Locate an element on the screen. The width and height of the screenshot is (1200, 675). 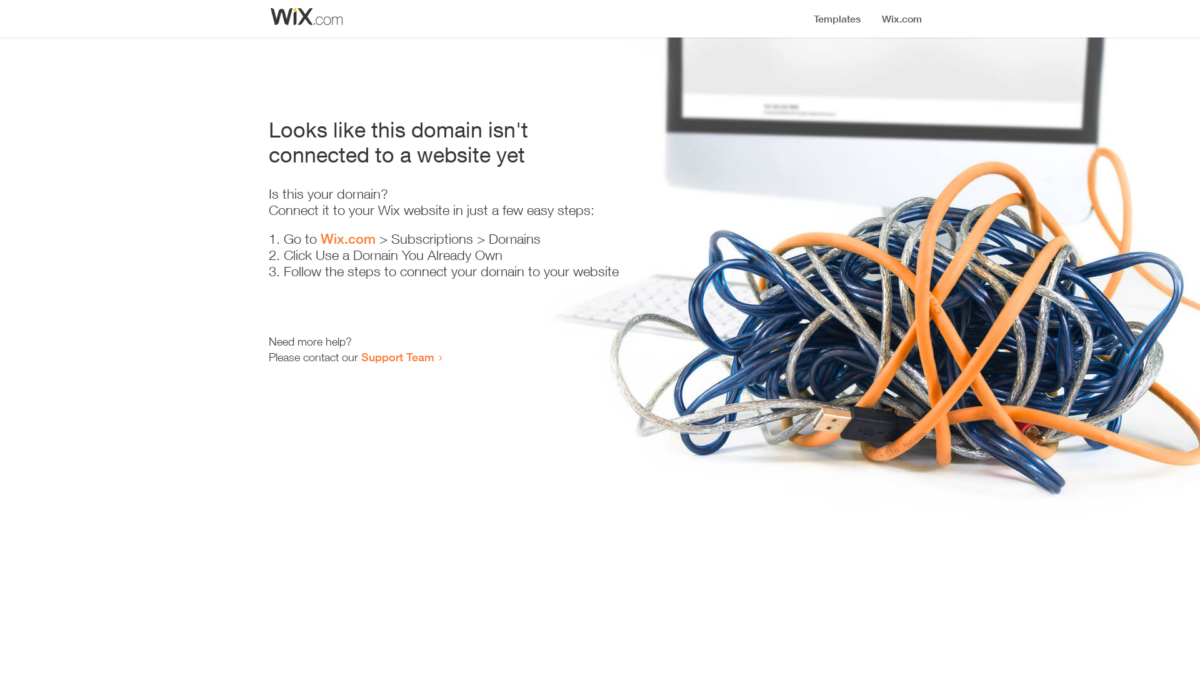
Support Team is located at coordinates (397, 357).